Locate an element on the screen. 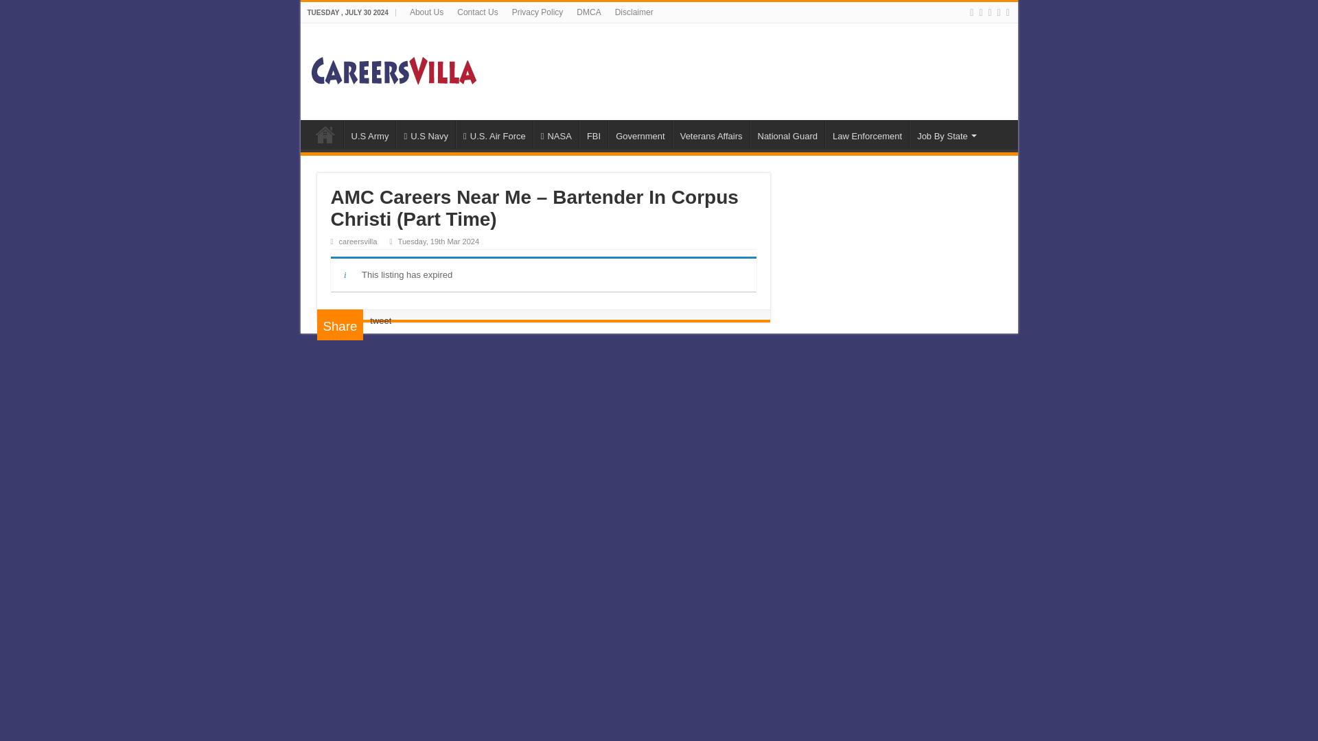 This screenshot has height=741, width=1318. National Guard is located at coordinates (787, 134).